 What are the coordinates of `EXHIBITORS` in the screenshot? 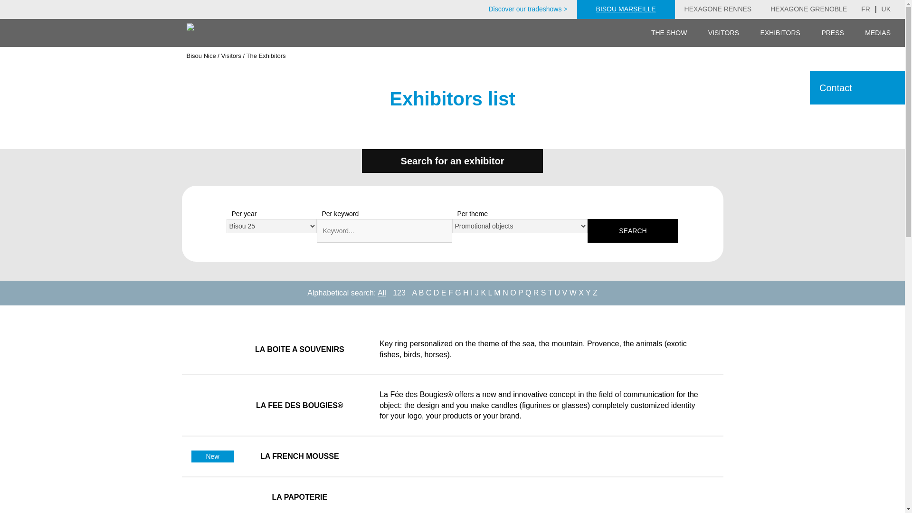 It's located at (780, 33).